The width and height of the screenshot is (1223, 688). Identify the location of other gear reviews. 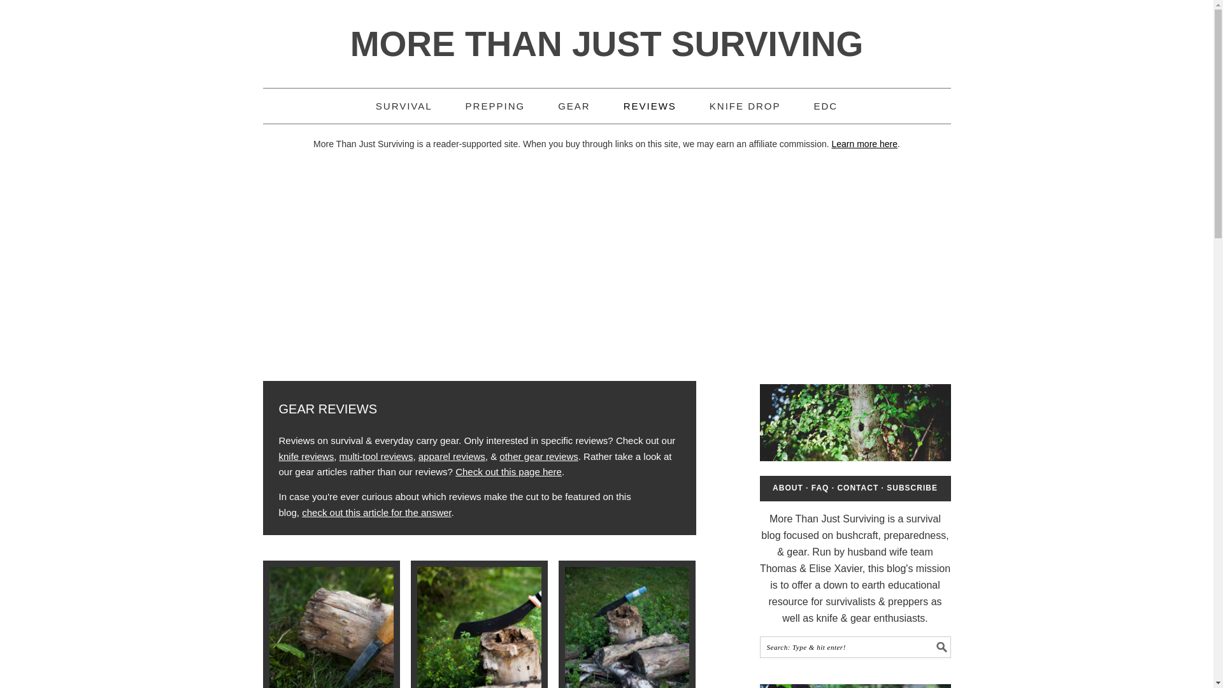
(538, 456).